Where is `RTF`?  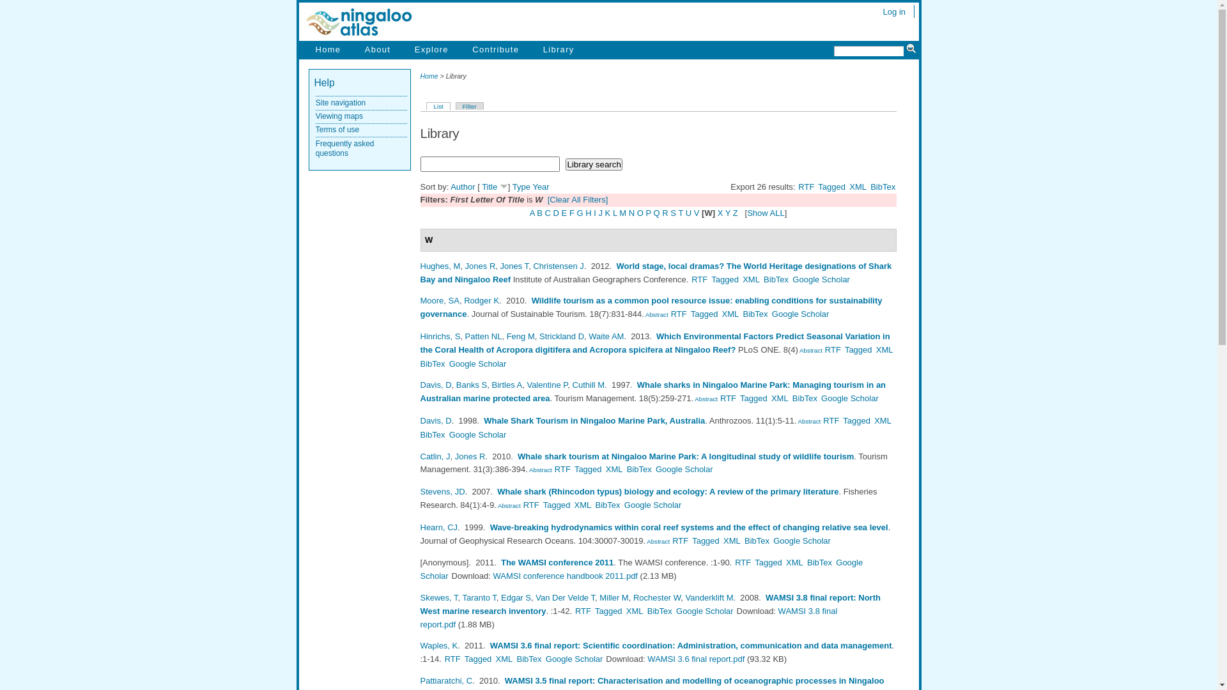 RTF is located at coordinates (831, 420).